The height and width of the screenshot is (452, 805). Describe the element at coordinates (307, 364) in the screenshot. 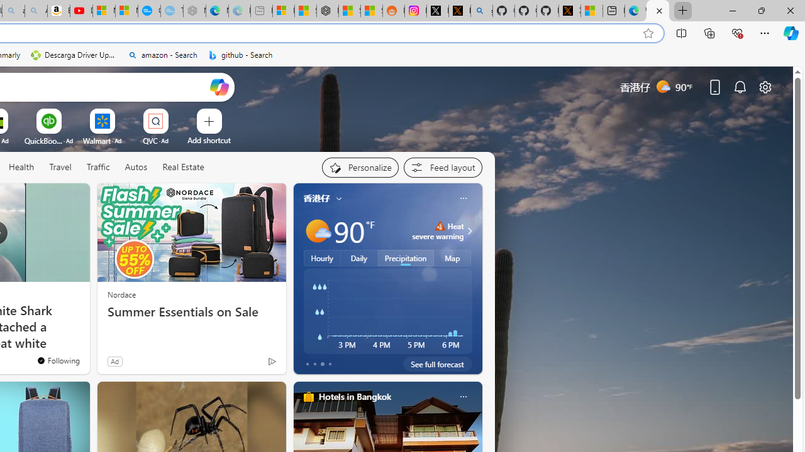

I see `tab-0` at that location.